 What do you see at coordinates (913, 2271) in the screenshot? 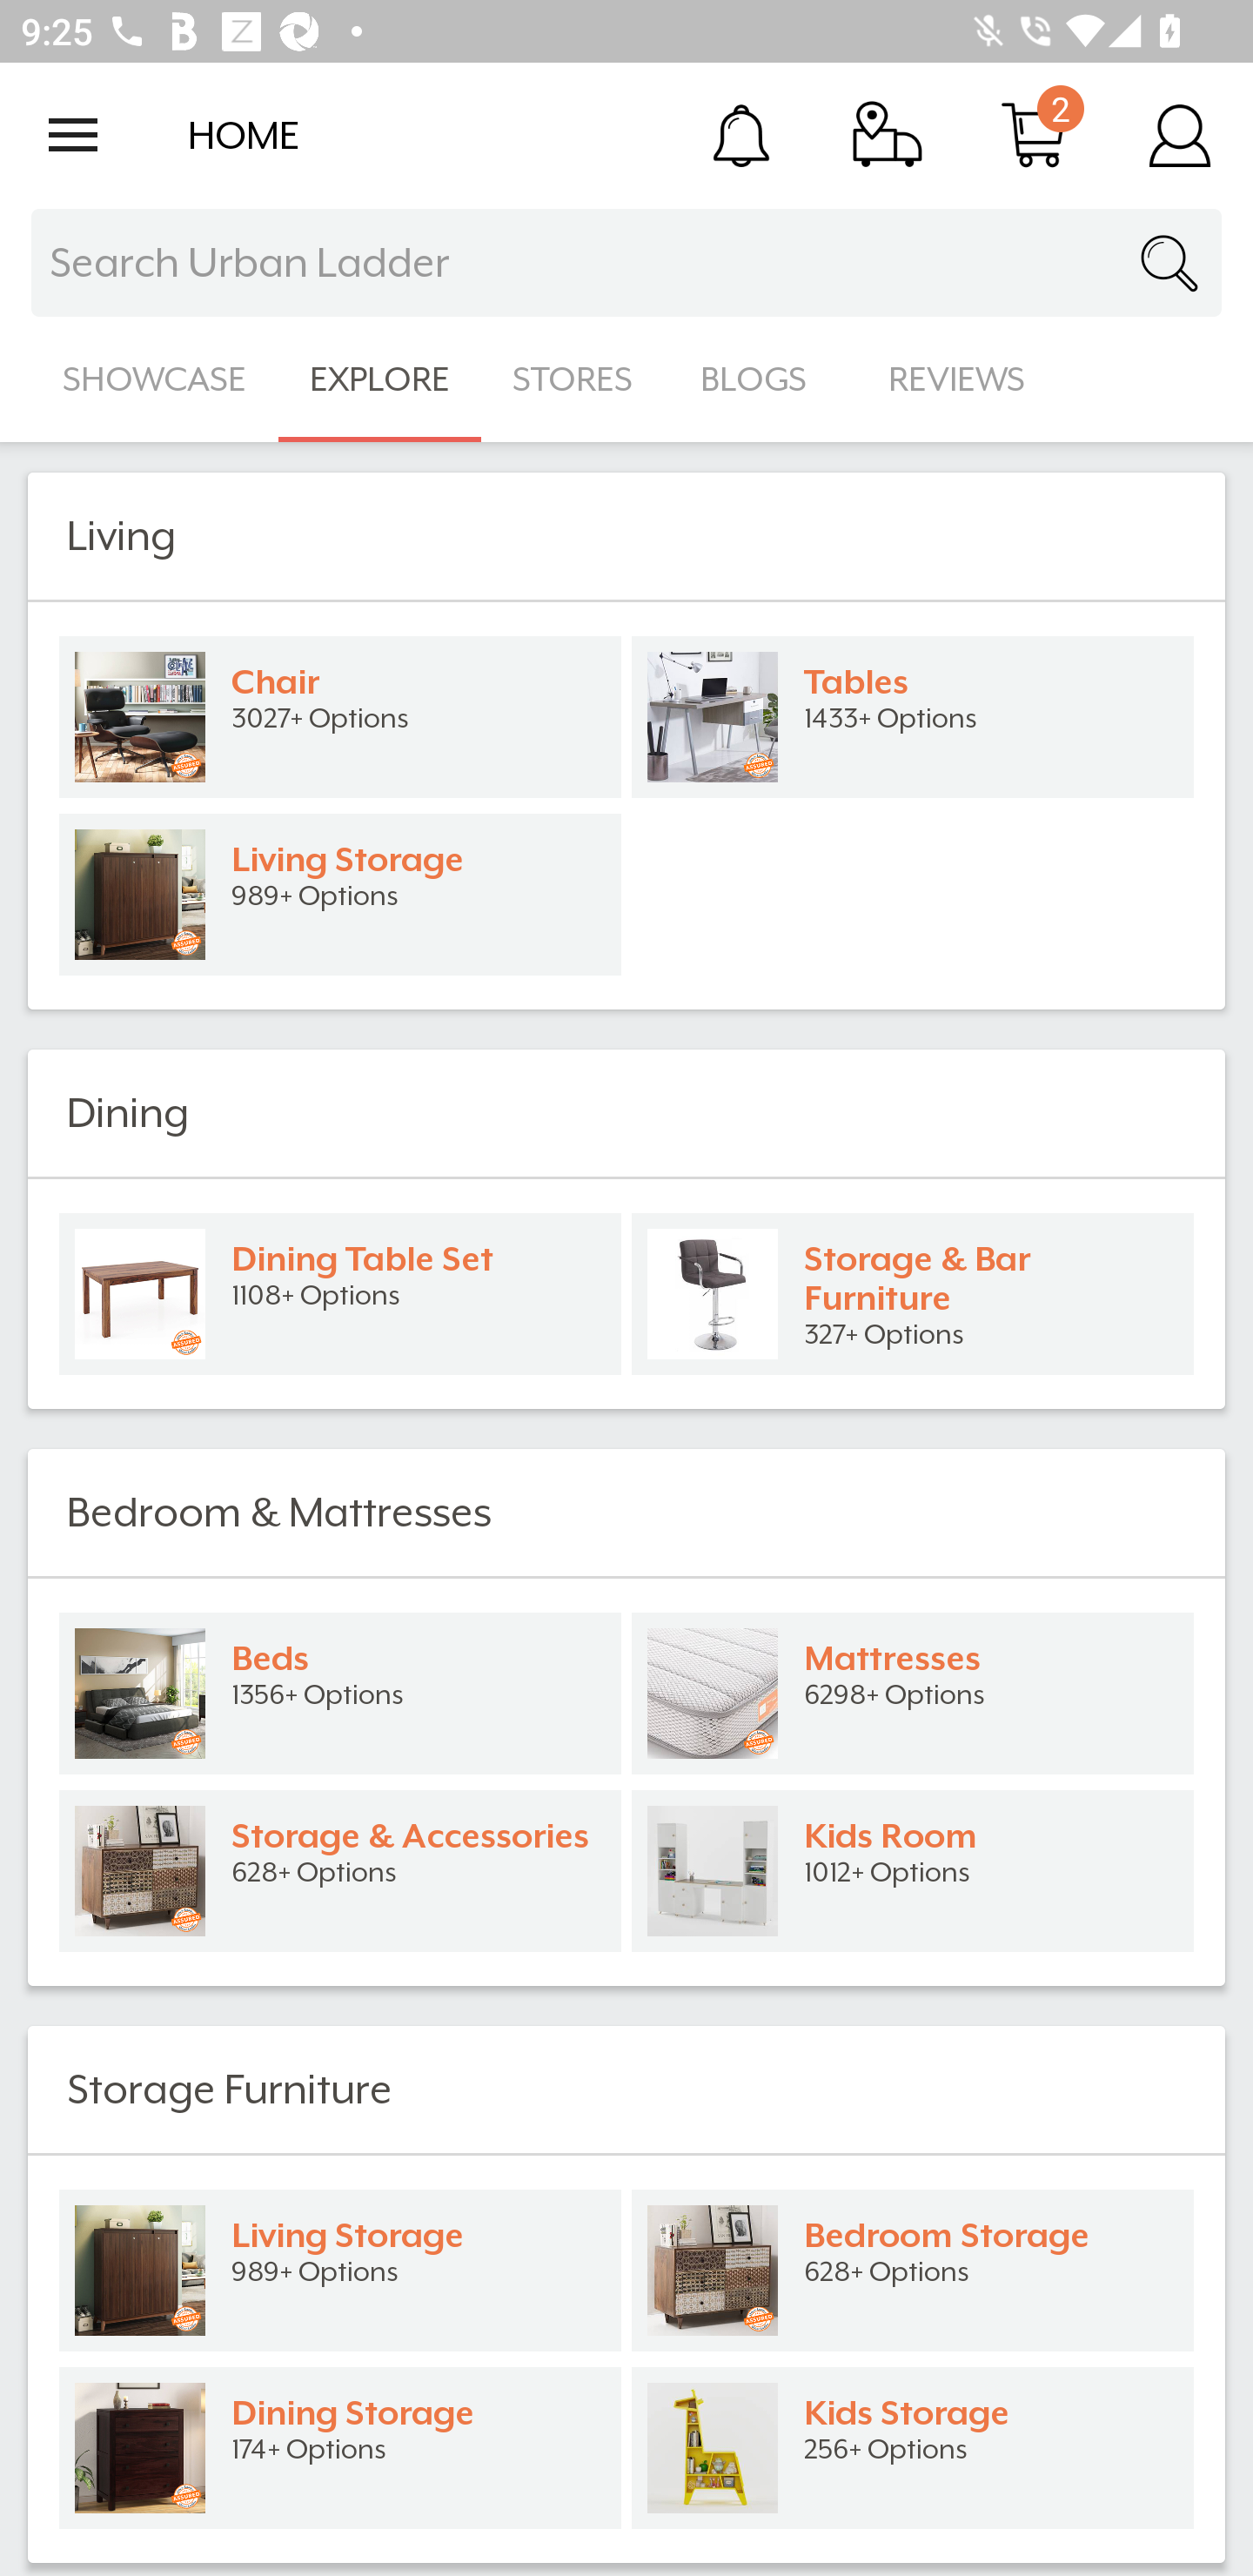
I see `Bedroom Storage 628+ Options` at bounding box center [913, 2271].